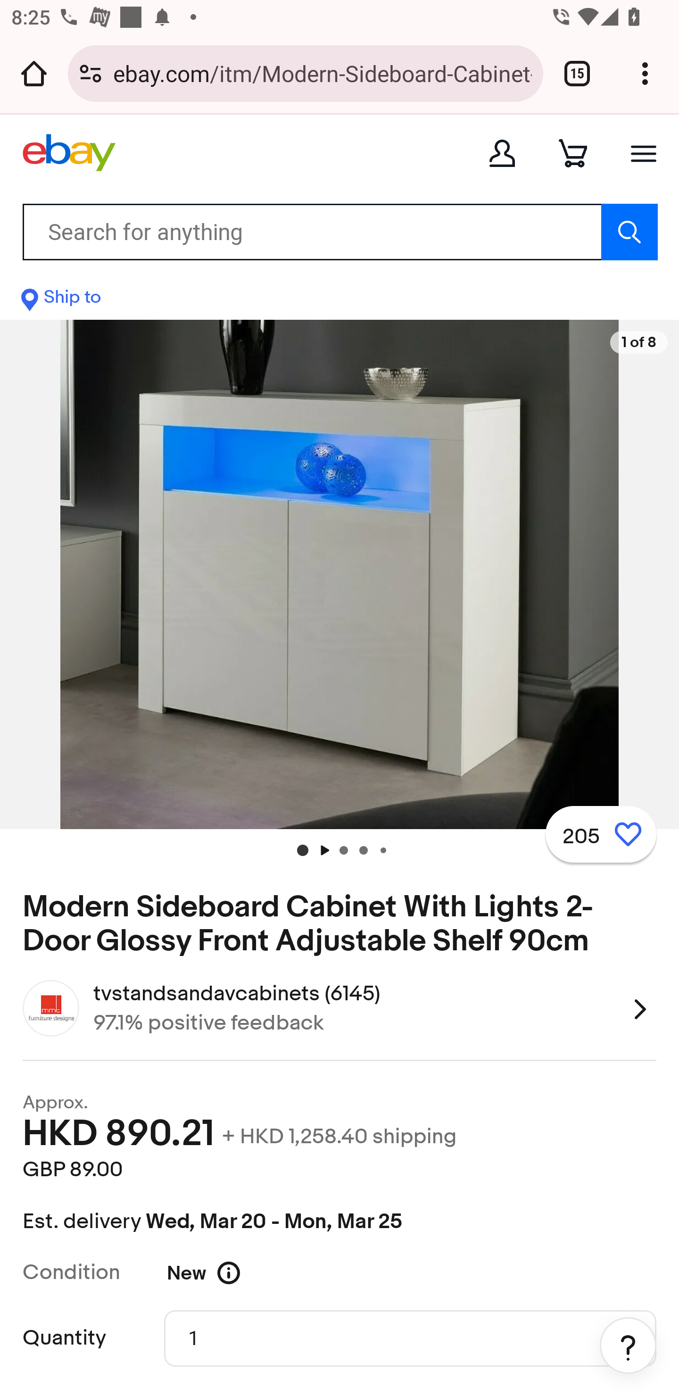 The height and width of the screenshot is (1396, 679). I want to click on Video 1 of 1, so click(323, 850).